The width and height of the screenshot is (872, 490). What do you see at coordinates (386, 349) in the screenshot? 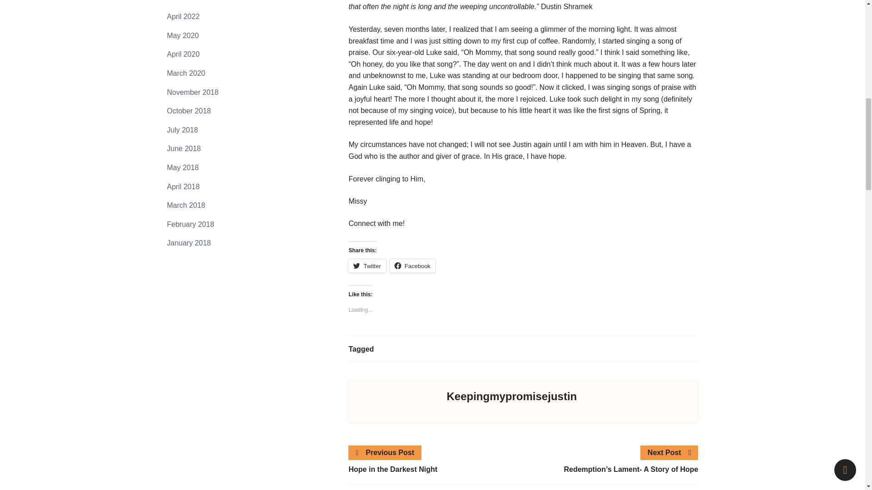
I see `Praise` at bounding box center [386, 349].